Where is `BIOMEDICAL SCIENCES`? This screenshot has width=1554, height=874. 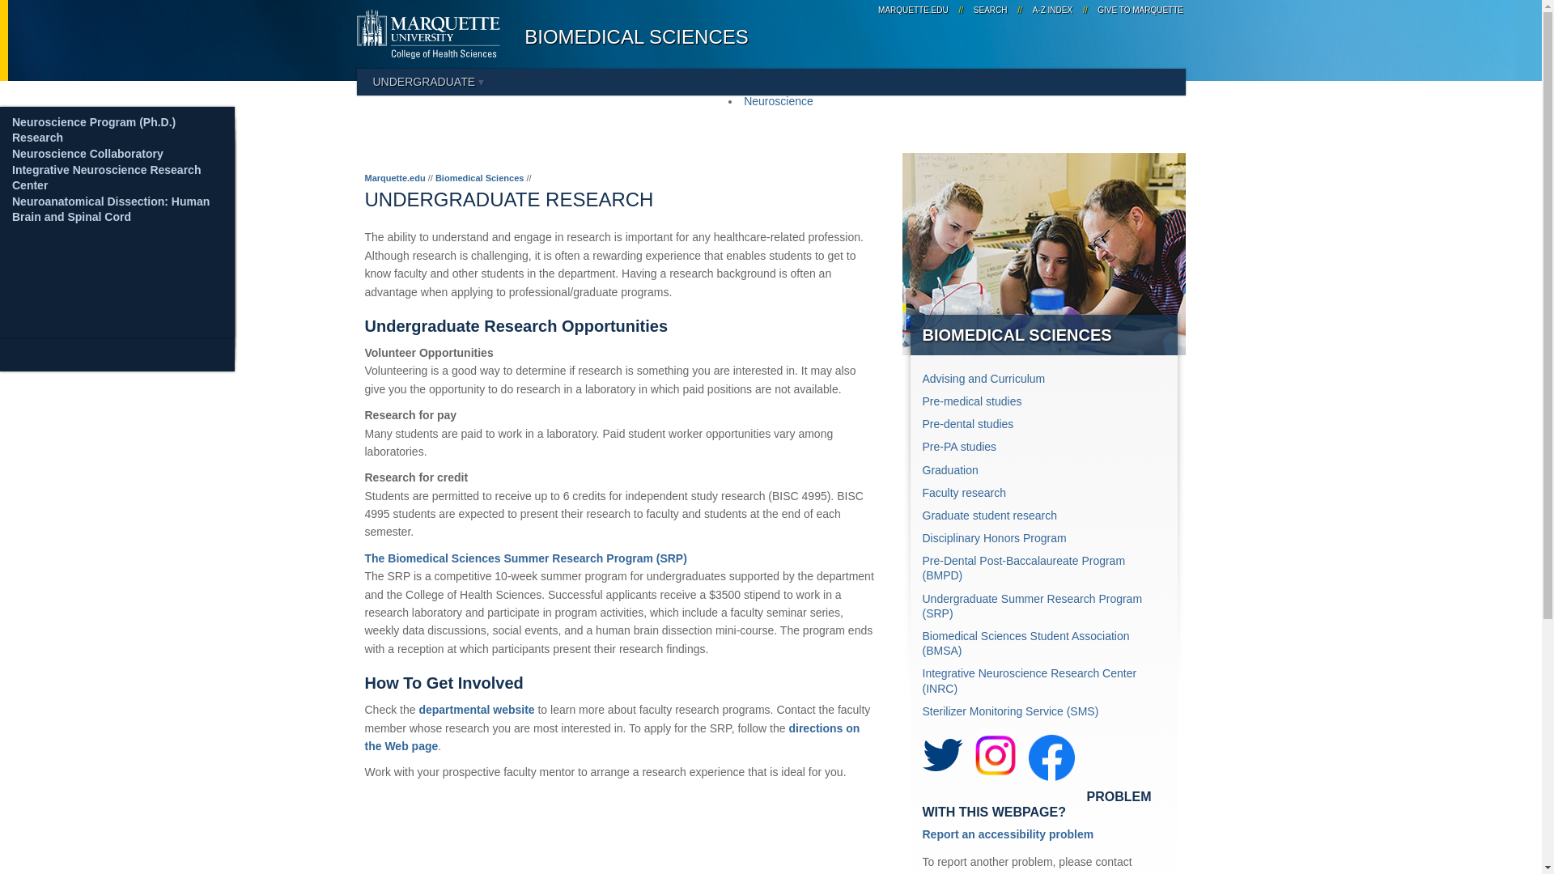
BIOMEDICAL SCIENCES is located at coordinates (636, 37).